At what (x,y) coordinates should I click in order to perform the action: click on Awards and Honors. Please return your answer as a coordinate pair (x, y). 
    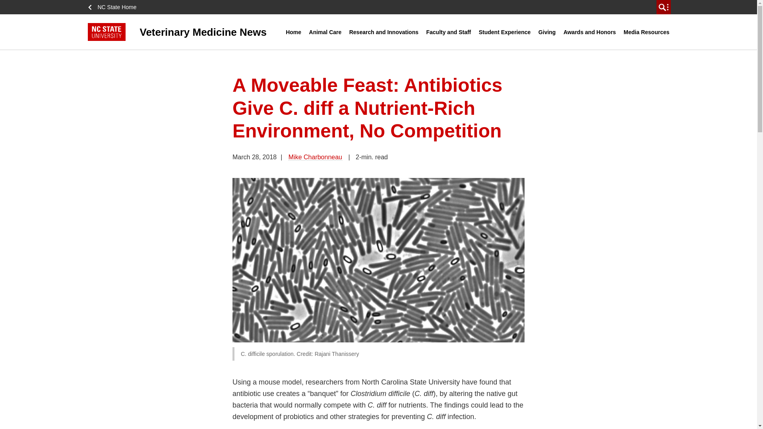
    Looking at the image, I should click on (590, 32).